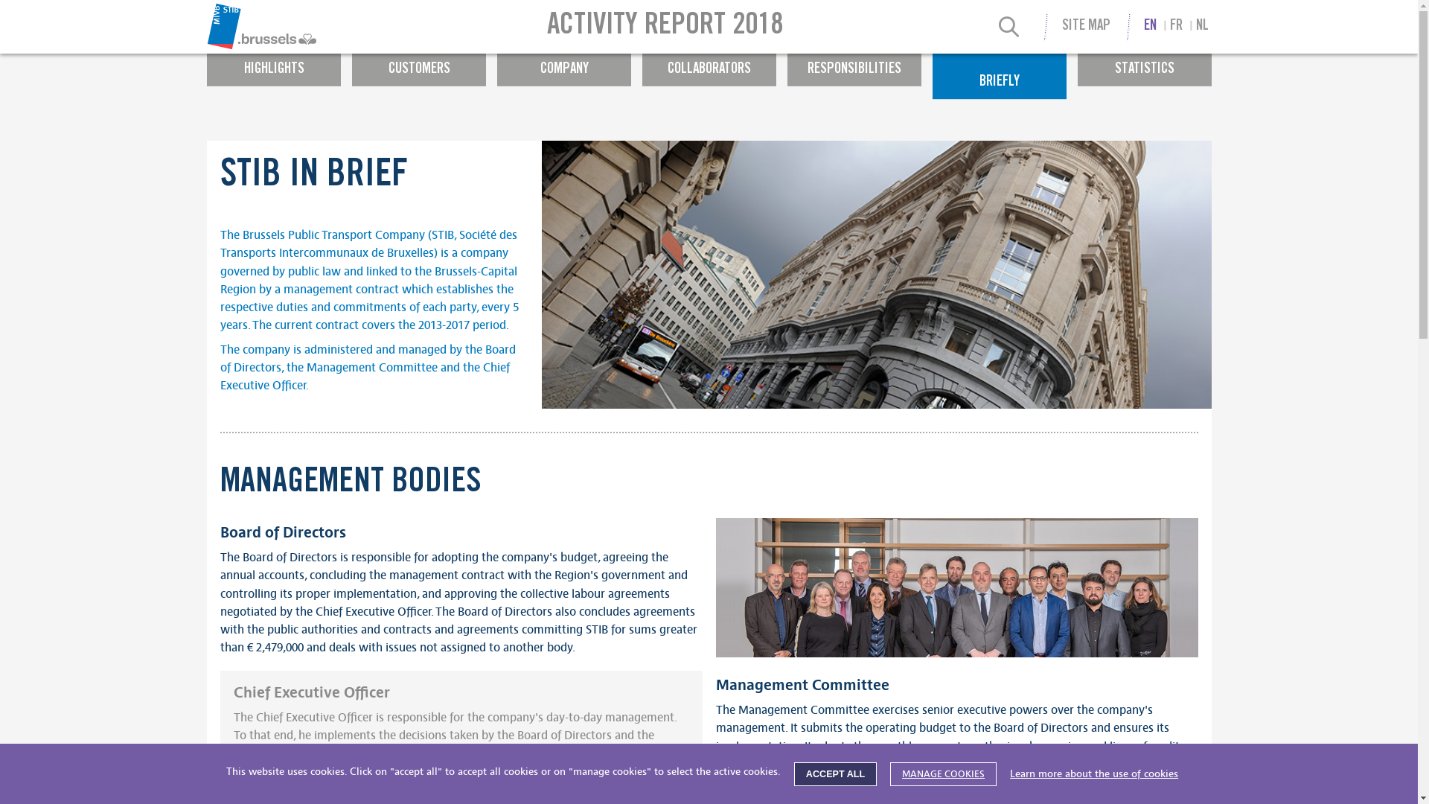 This screenshot has height=804, width=1429. Describe the element at coordinates (835, 774) in the screenshot. I see `ACCEPT ALL` at that location.